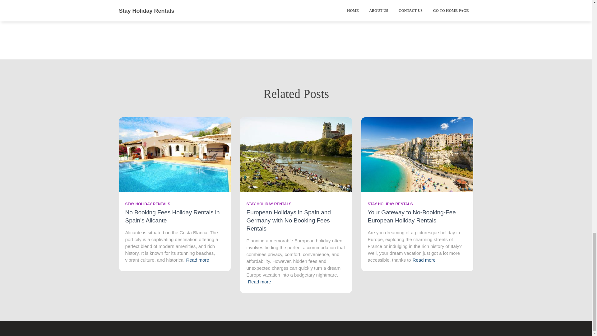 The height and width of the screenshot is (336, 597). Describe the element at coordinates (390, 204) in the screenshot. I see `View all posts in Stay Holiday Rentals` at that location.